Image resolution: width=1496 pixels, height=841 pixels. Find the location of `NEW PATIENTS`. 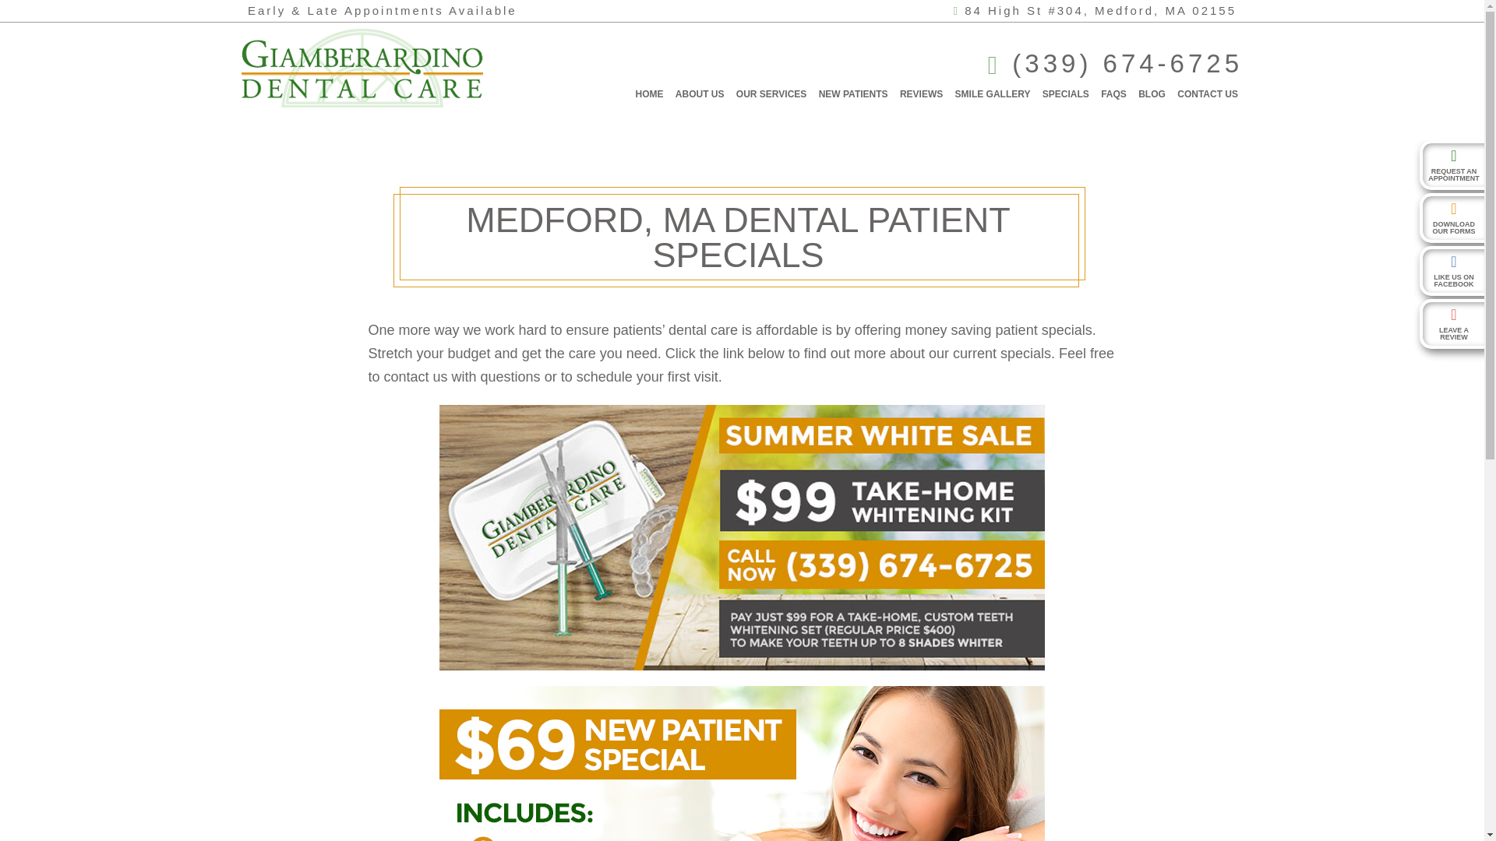

NEW PATIENTS is located at coordinates (853, 93).